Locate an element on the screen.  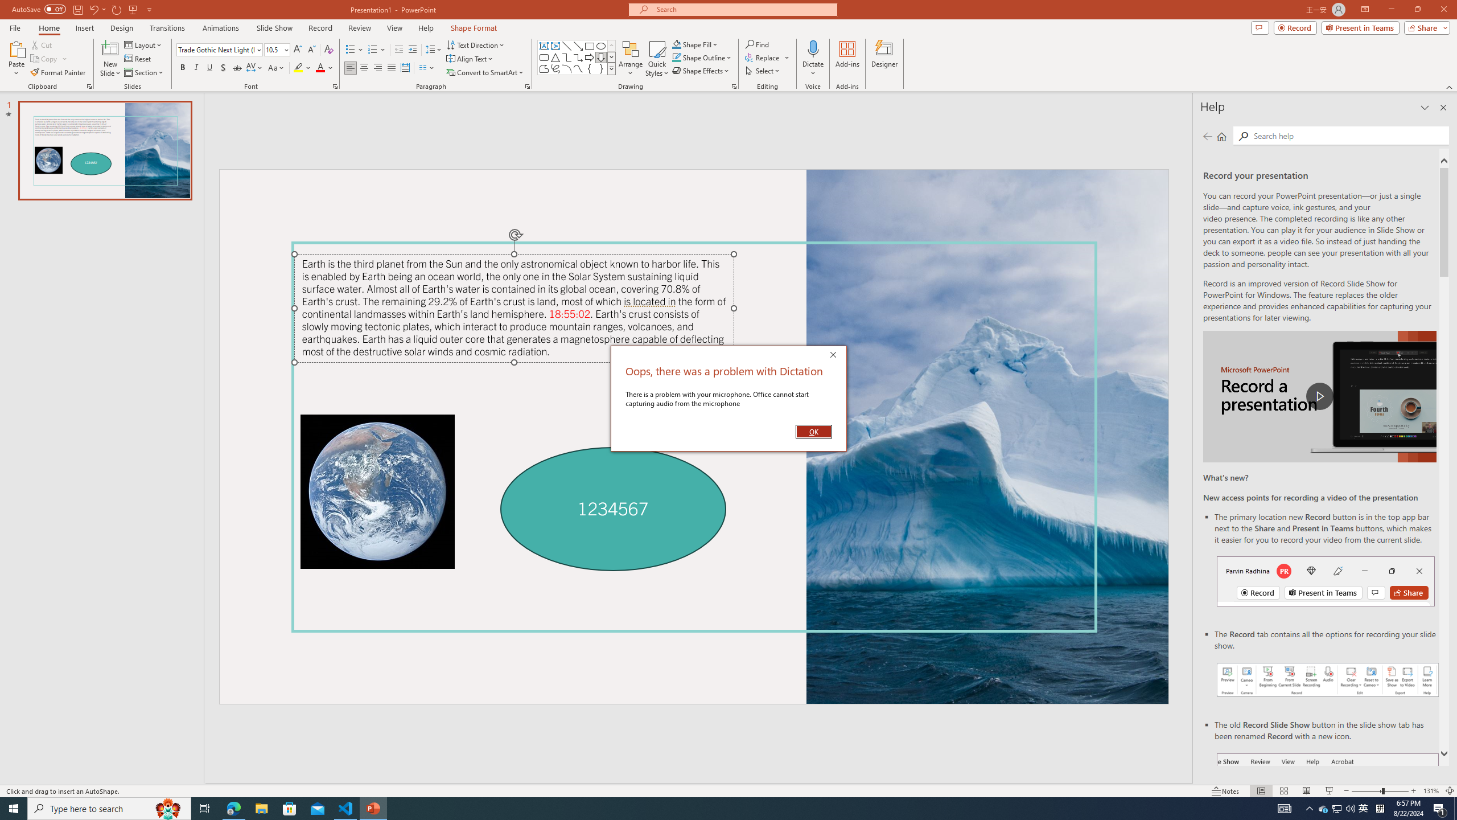
AutomationID: ShapesInsertGallery is located at coordinates (577, 58).